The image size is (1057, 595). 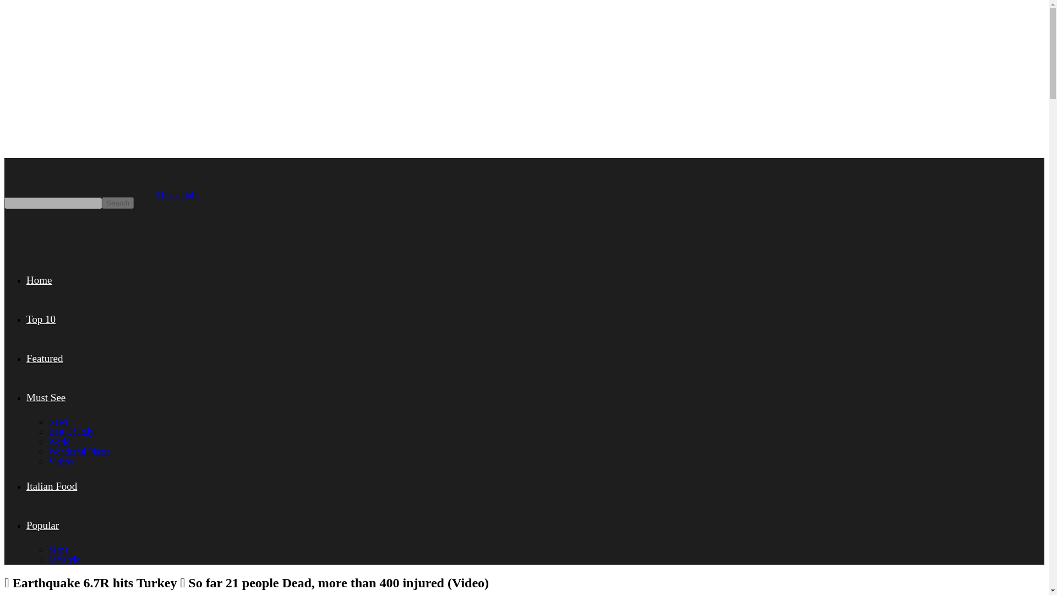 I want to click on Search, so click(x=118, y=203).